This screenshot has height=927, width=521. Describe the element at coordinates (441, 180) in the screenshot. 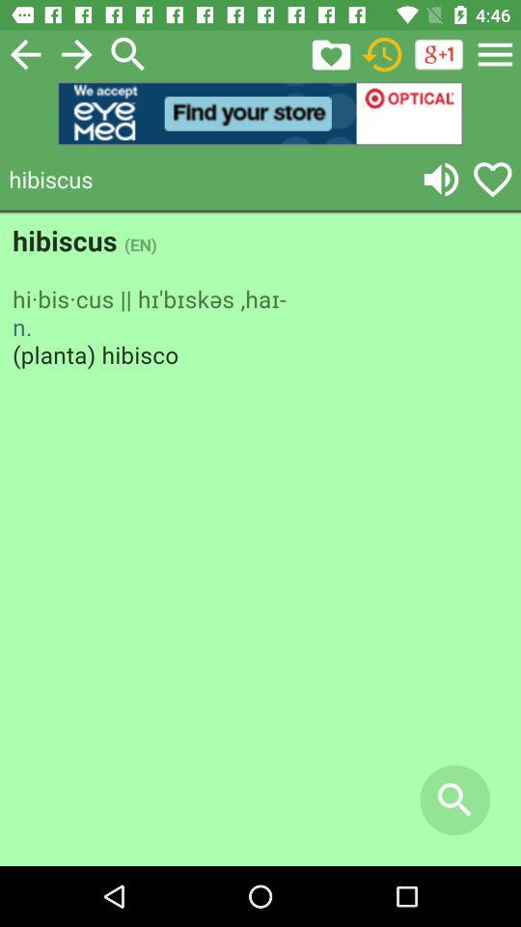

I see `play` at that location.